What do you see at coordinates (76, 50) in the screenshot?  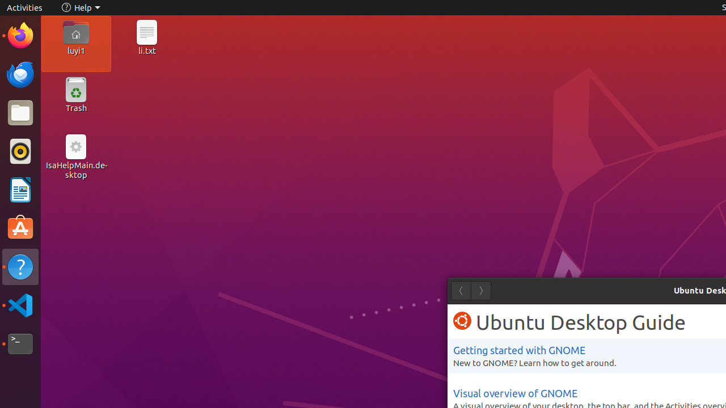 I see `luyi1` at bounding box center [76, 50].